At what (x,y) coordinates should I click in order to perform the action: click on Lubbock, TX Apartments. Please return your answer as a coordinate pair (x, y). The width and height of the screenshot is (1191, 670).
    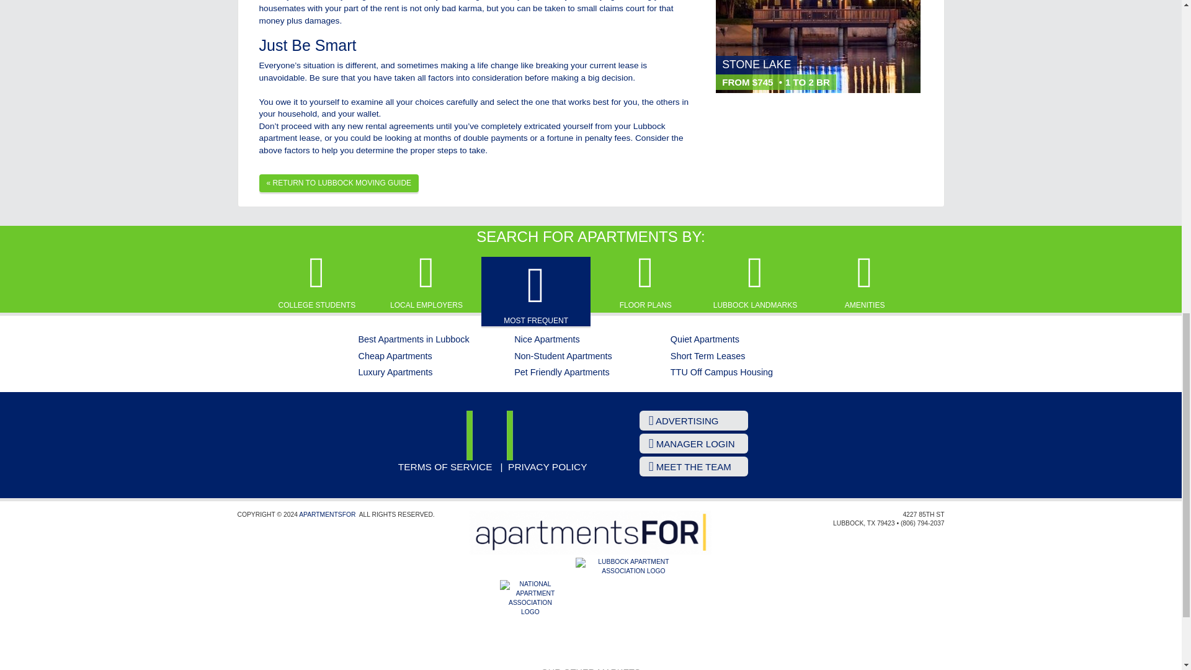
    Looking at the image, I should click on (493, 435).